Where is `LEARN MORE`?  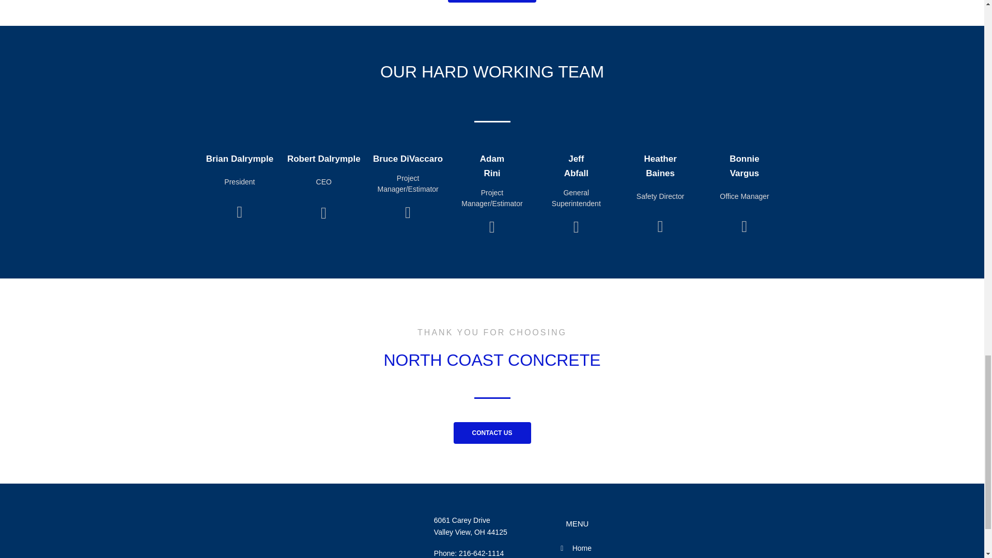 LEARN MORE is located at coordinates (492, 1).